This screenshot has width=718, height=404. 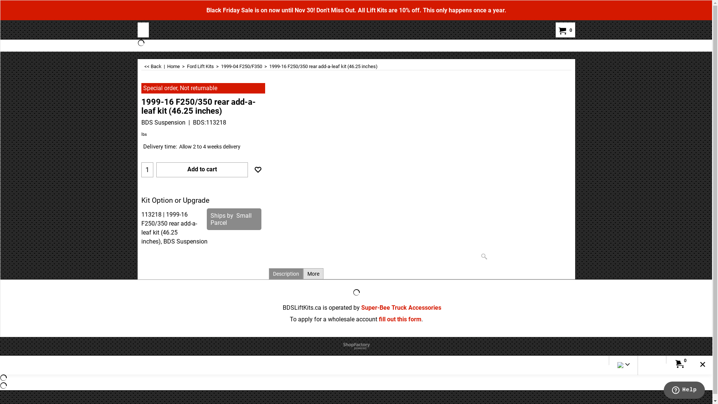 I want to click on Ford Lift Kits  > , so click(x=204, y=67).